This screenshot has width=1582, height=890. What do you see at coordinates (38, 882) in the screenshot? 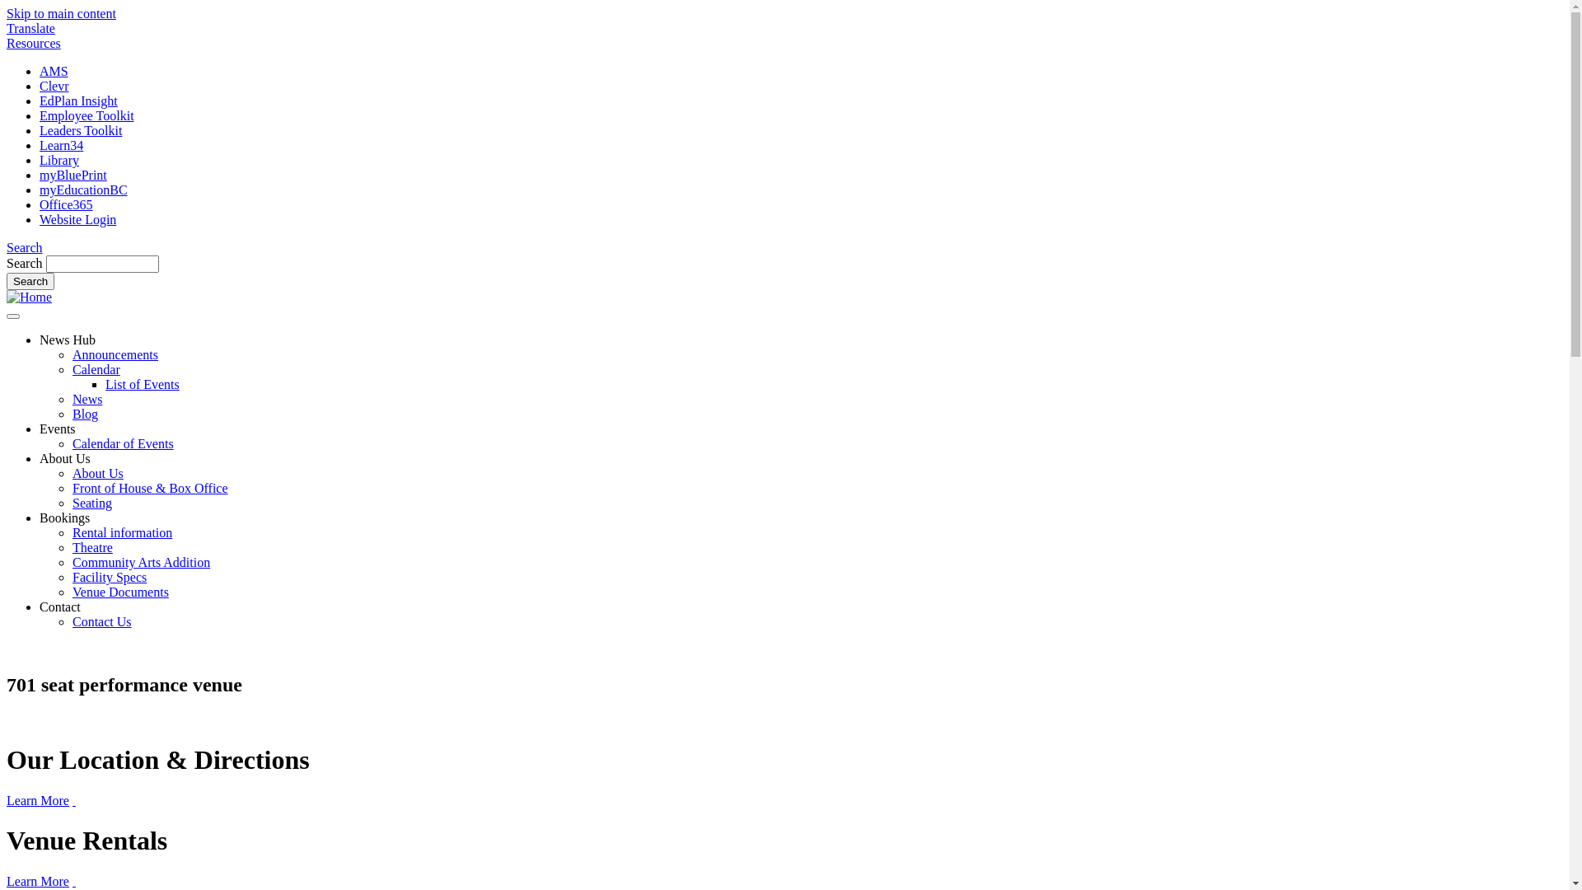
I see `Learn More` at bounding box center [38, 882].